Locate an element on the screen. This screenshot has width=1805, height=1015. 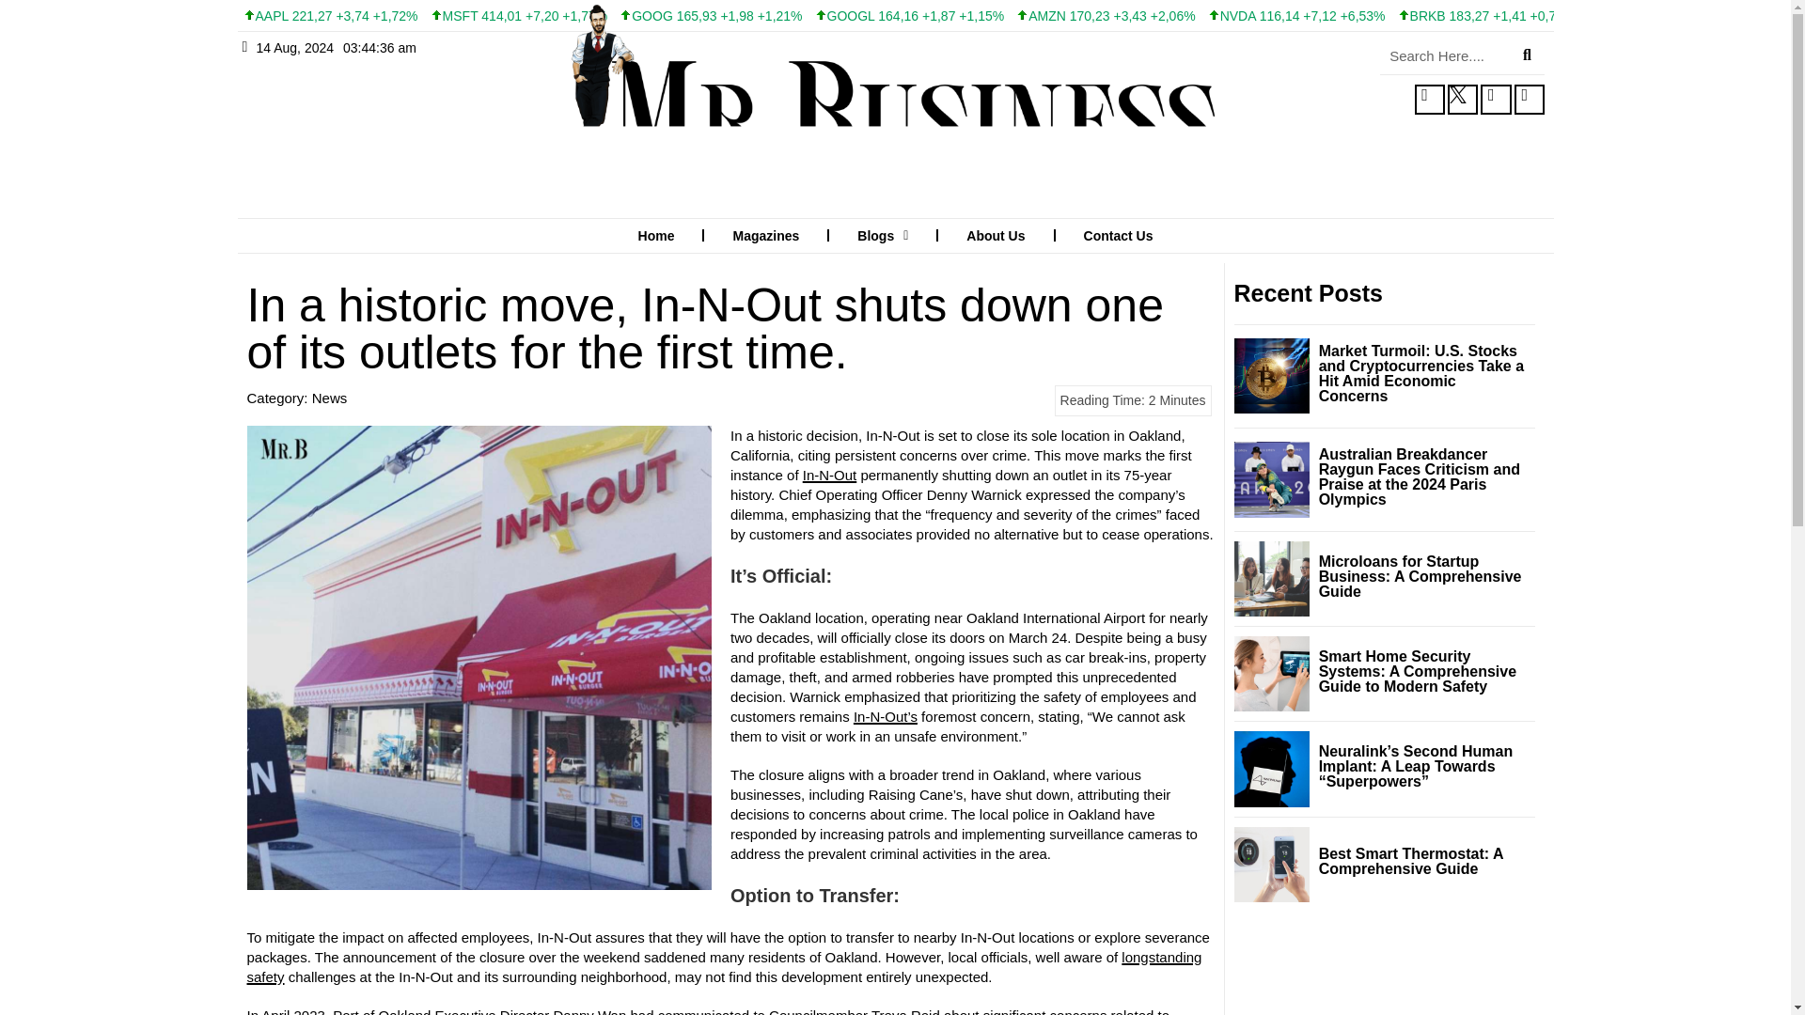
Home is located at coordinates (656, 235).